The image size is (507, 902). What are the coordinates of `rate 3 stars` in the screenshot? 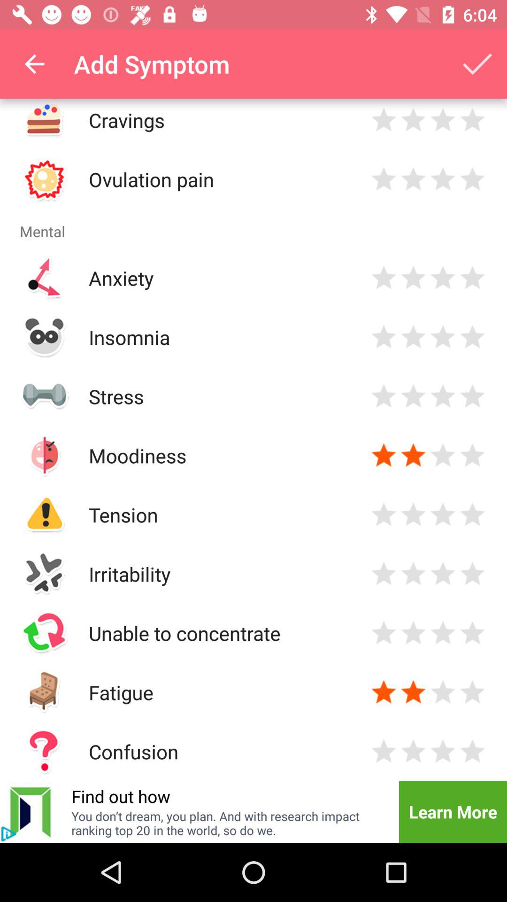 It's located at (443, 633).